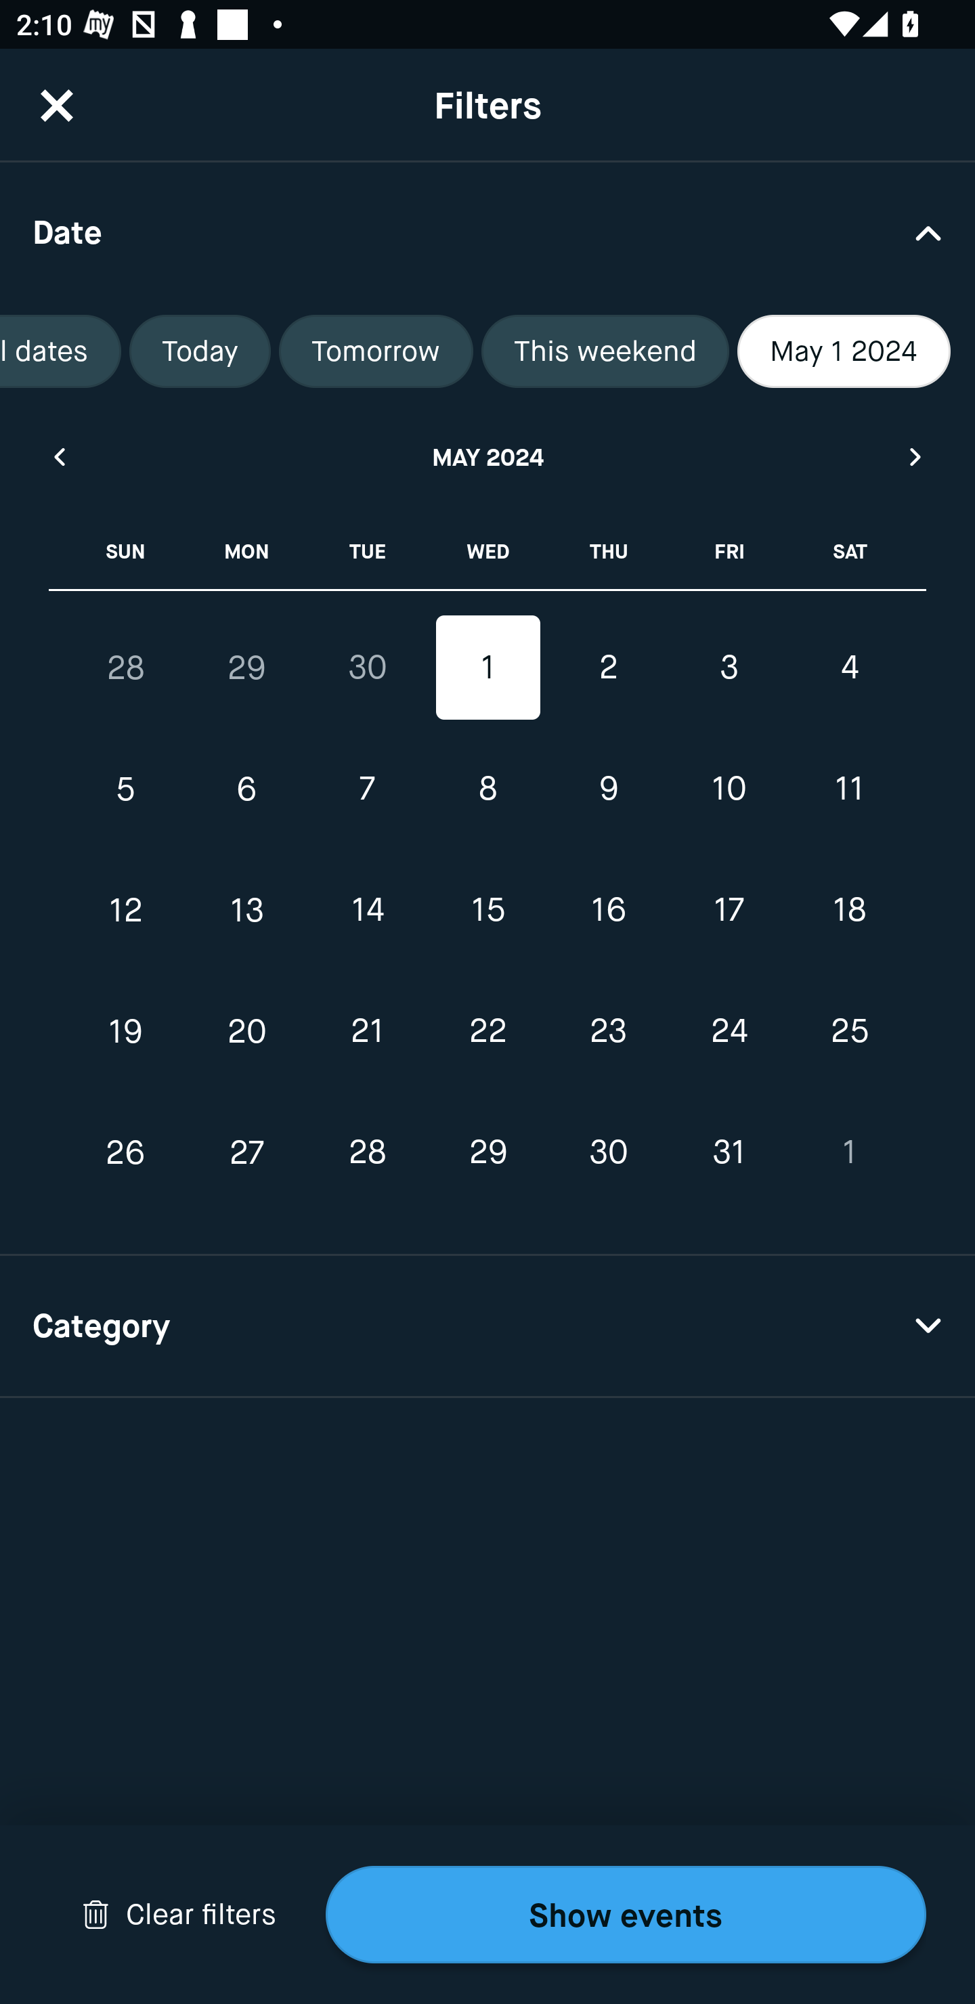 Image resolution: width=975 pixels, height=2004 pixels. Describe the element at coordinates (367, 1152) in the screenshot. I see `28` at that location.